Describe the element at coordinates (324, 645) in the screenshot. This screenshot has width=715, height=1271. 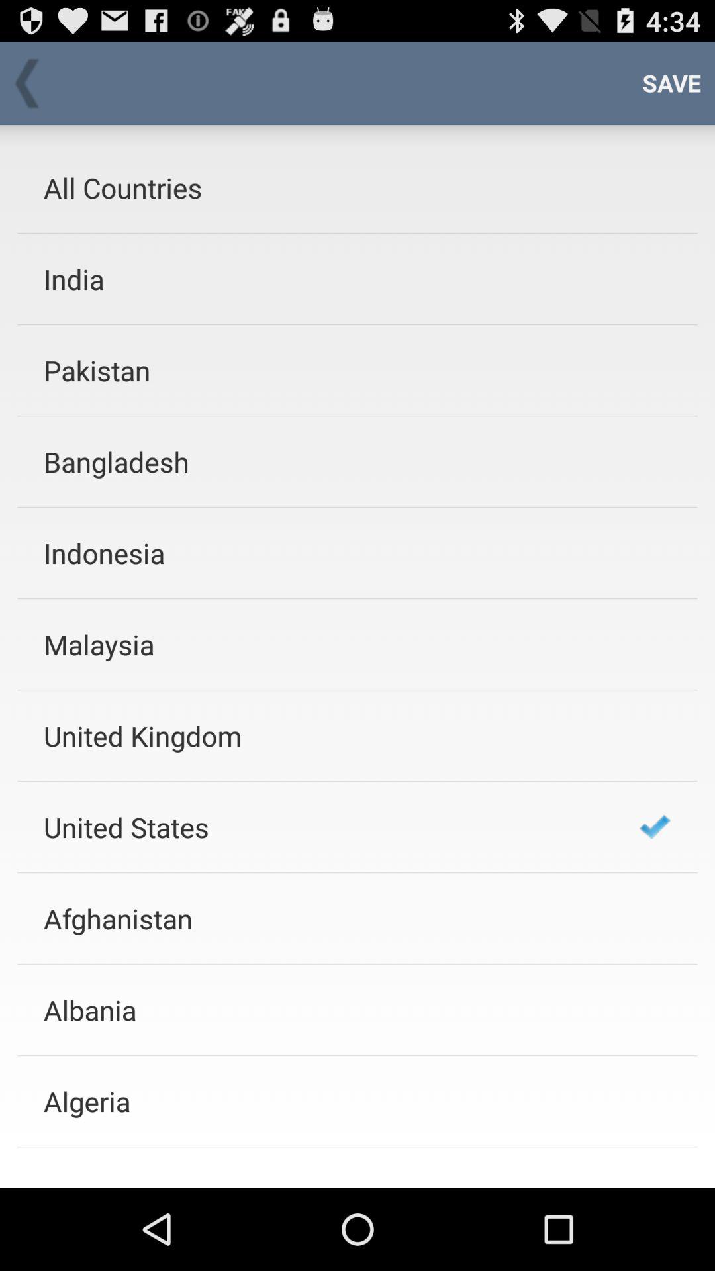
I see `tap the malaysia` at that location.